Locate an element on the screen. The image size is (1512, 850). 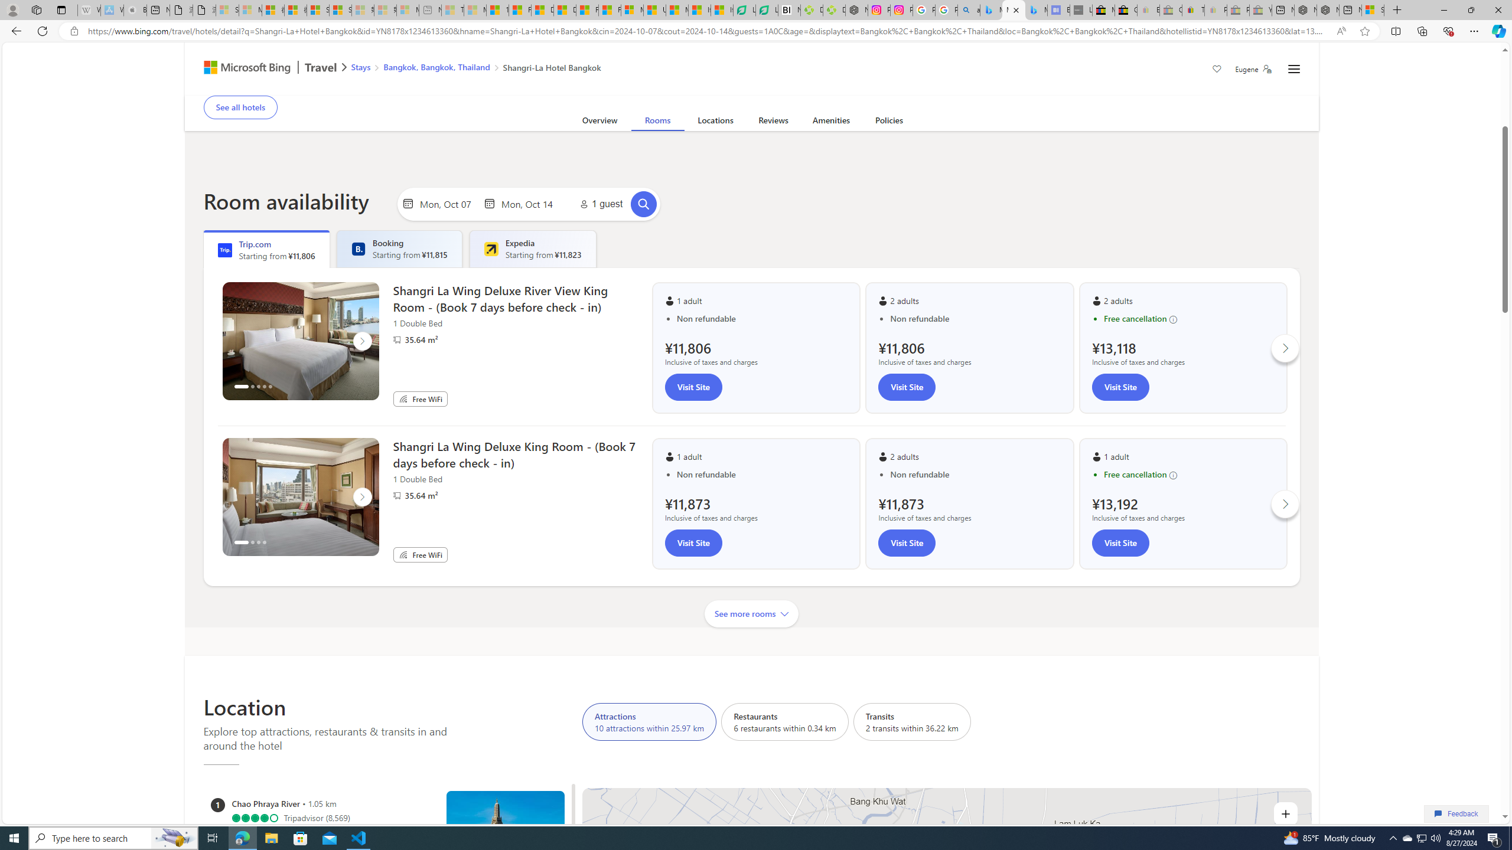
Nvidia va a poner a prueba la paciencia de los inversores is located at coordinates (789, 10).